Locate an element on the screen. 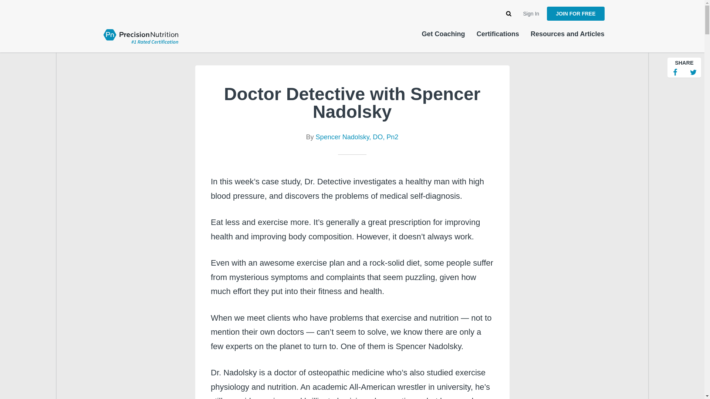 This screenshot has height=399, width=710. Sign In is located at coordinates (531, 14).